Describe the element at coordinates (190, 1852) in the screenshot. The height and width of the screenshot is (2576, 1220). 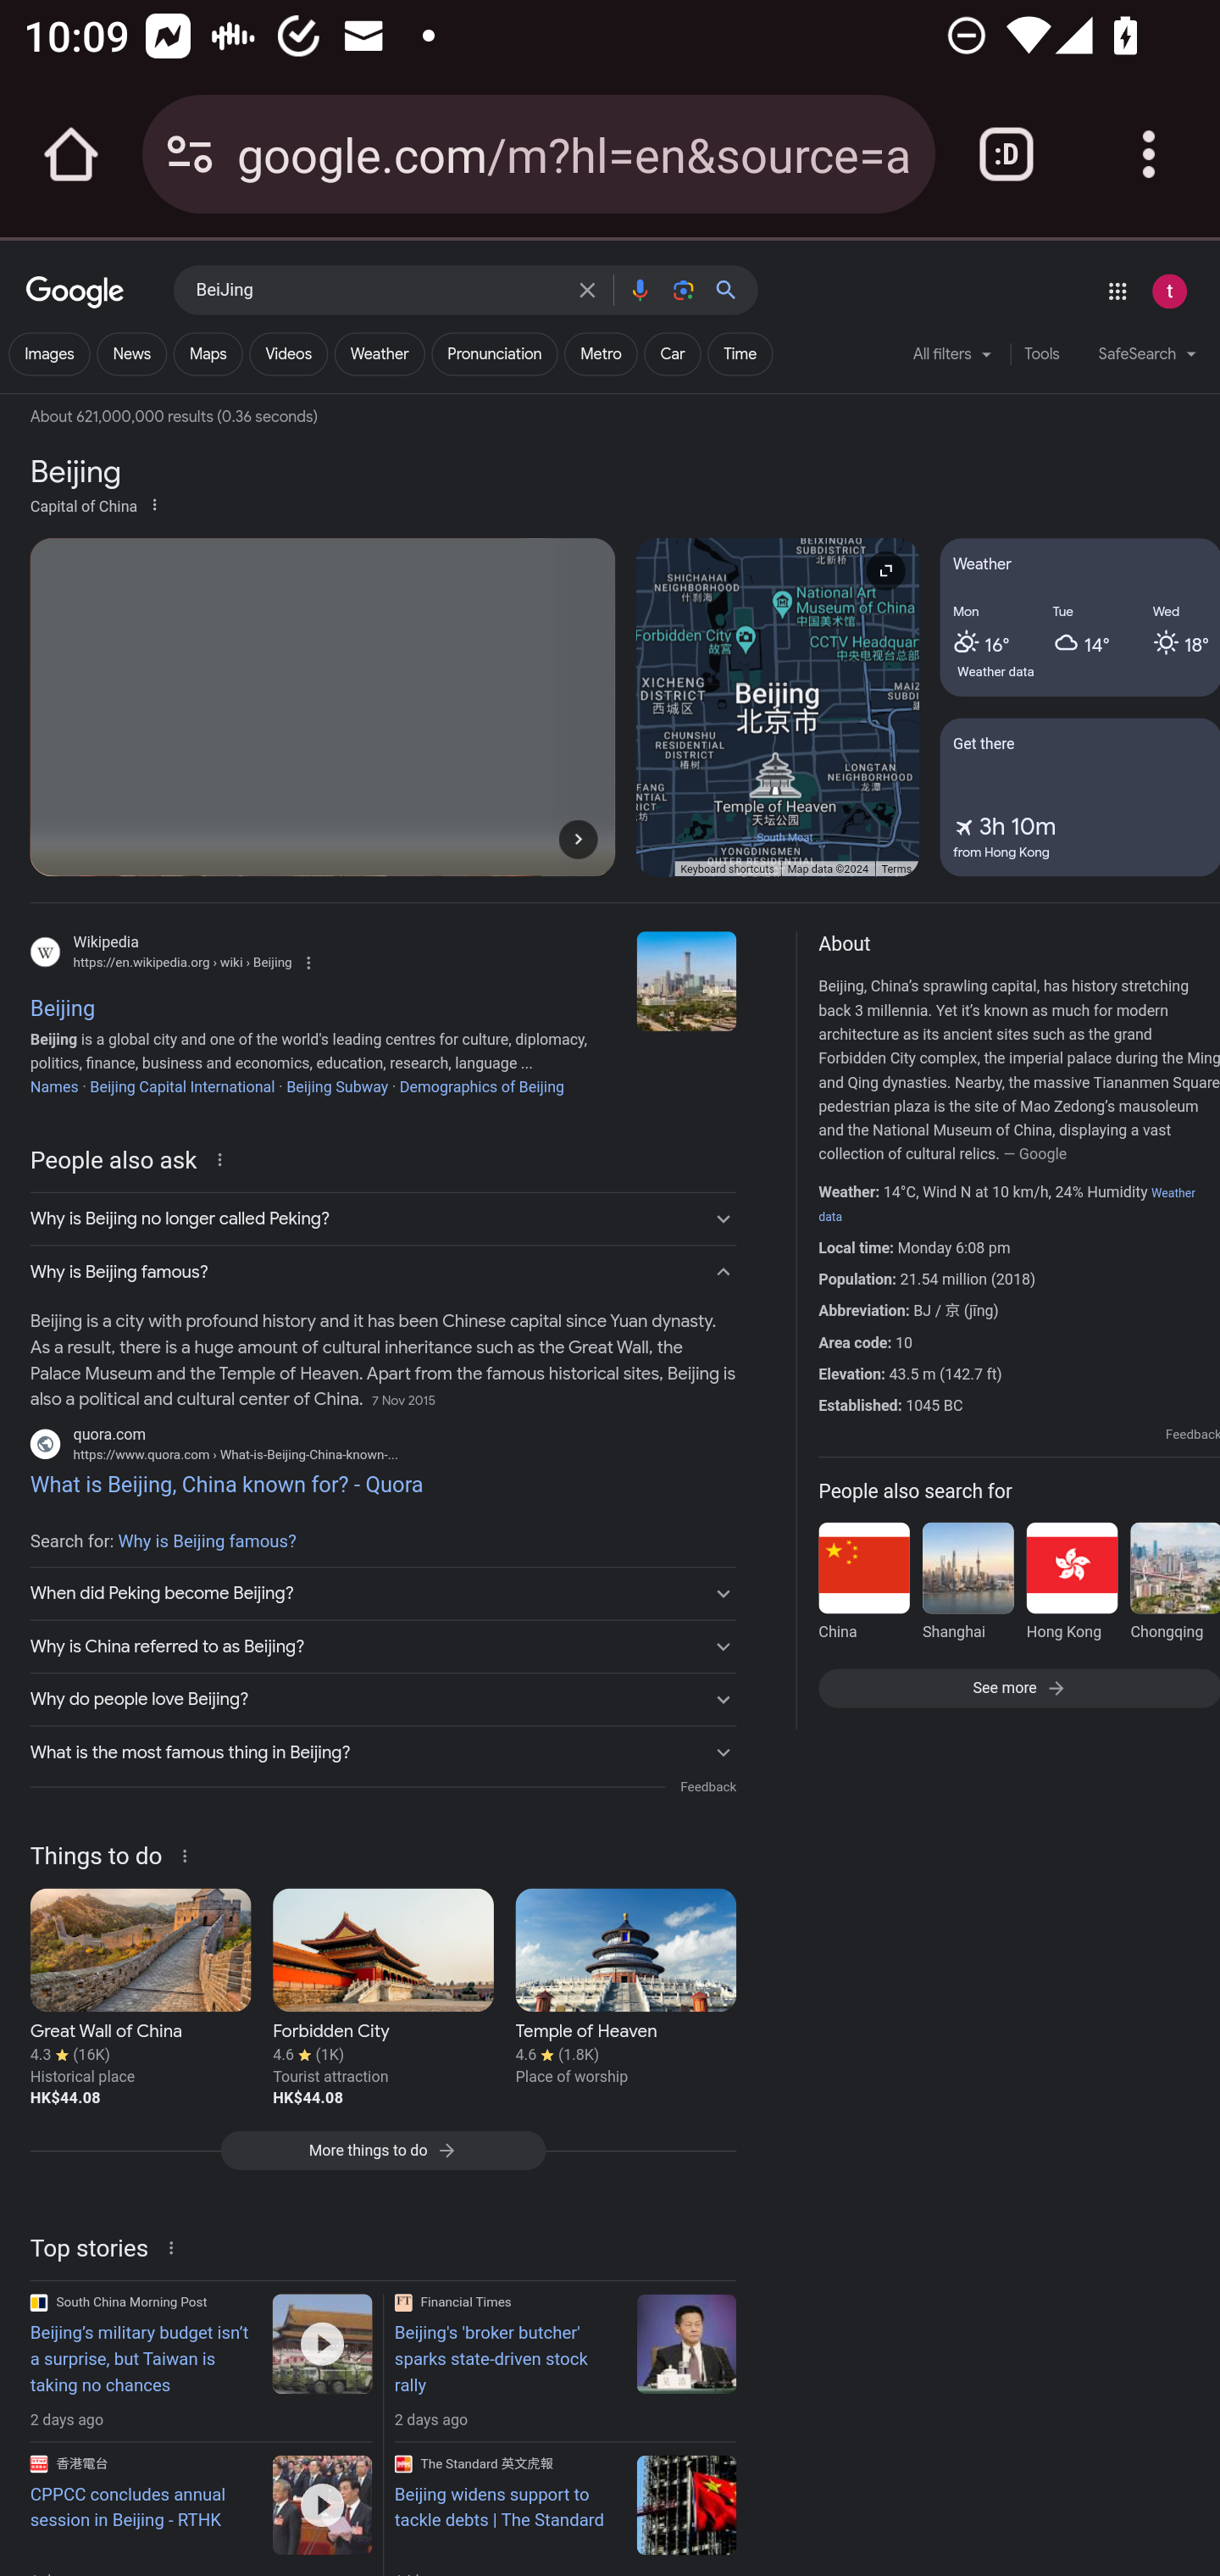
I see `About this result` at that location.